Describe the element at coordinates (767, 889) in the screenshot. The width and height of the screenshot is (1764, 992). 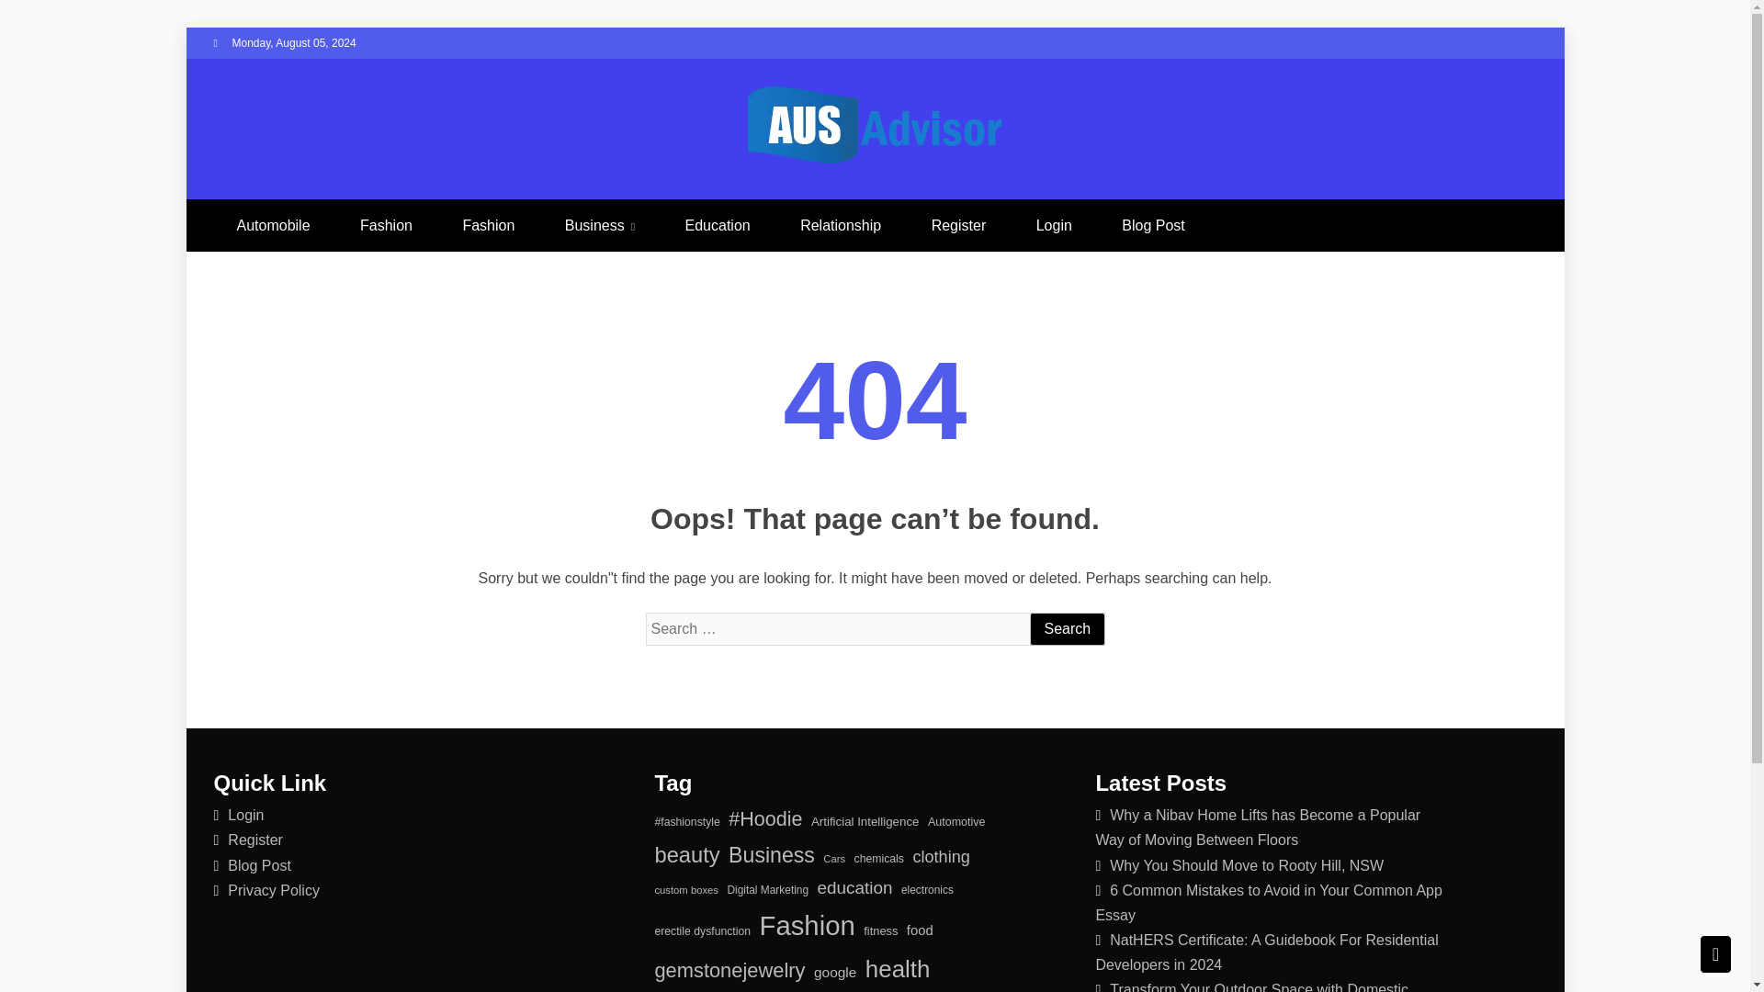
I see `Digital Marketing` at that location.